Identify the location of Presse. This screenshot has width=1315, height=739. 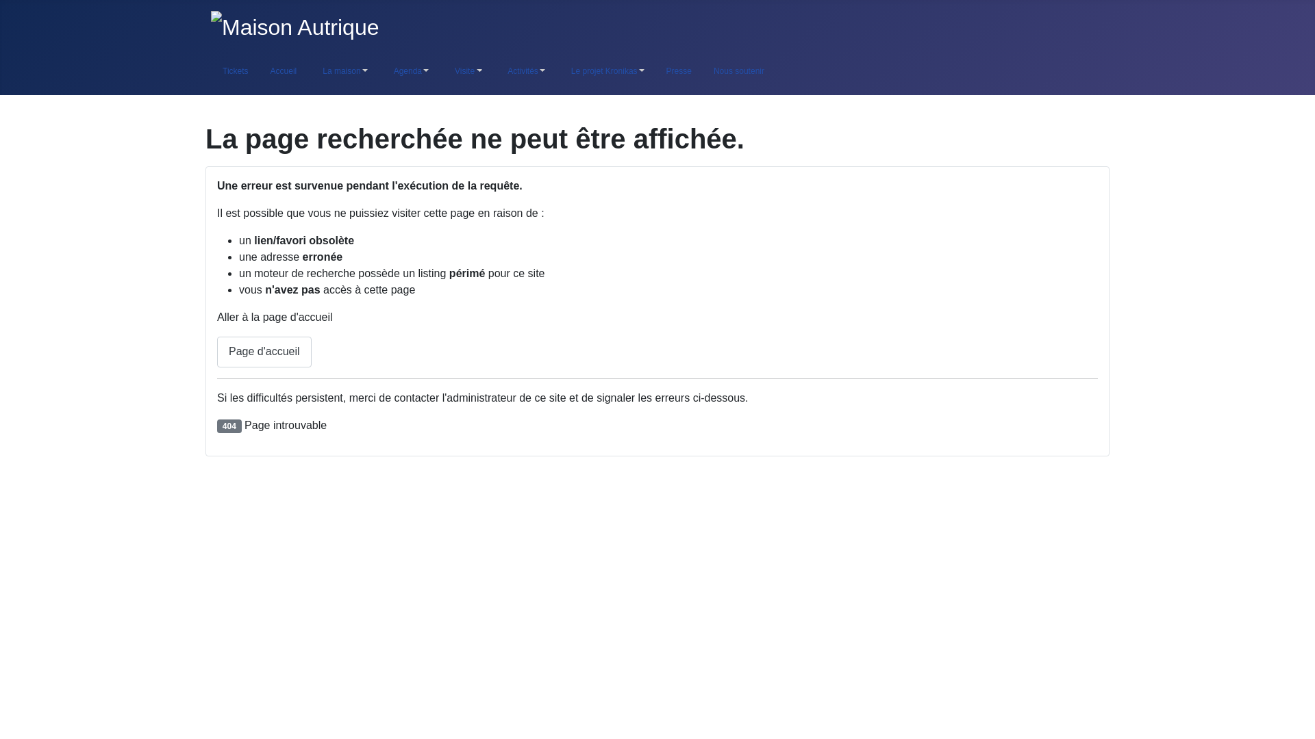
(678, 71).